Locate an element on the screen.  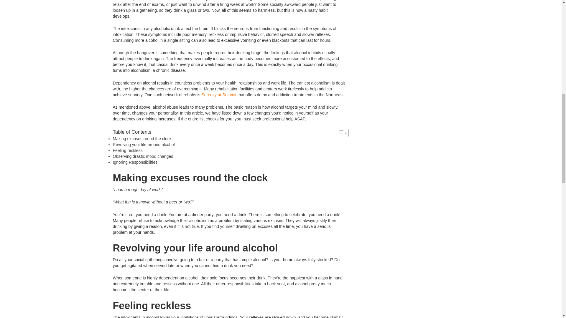
Serenity at Summit is located at coordinates (219, 95).